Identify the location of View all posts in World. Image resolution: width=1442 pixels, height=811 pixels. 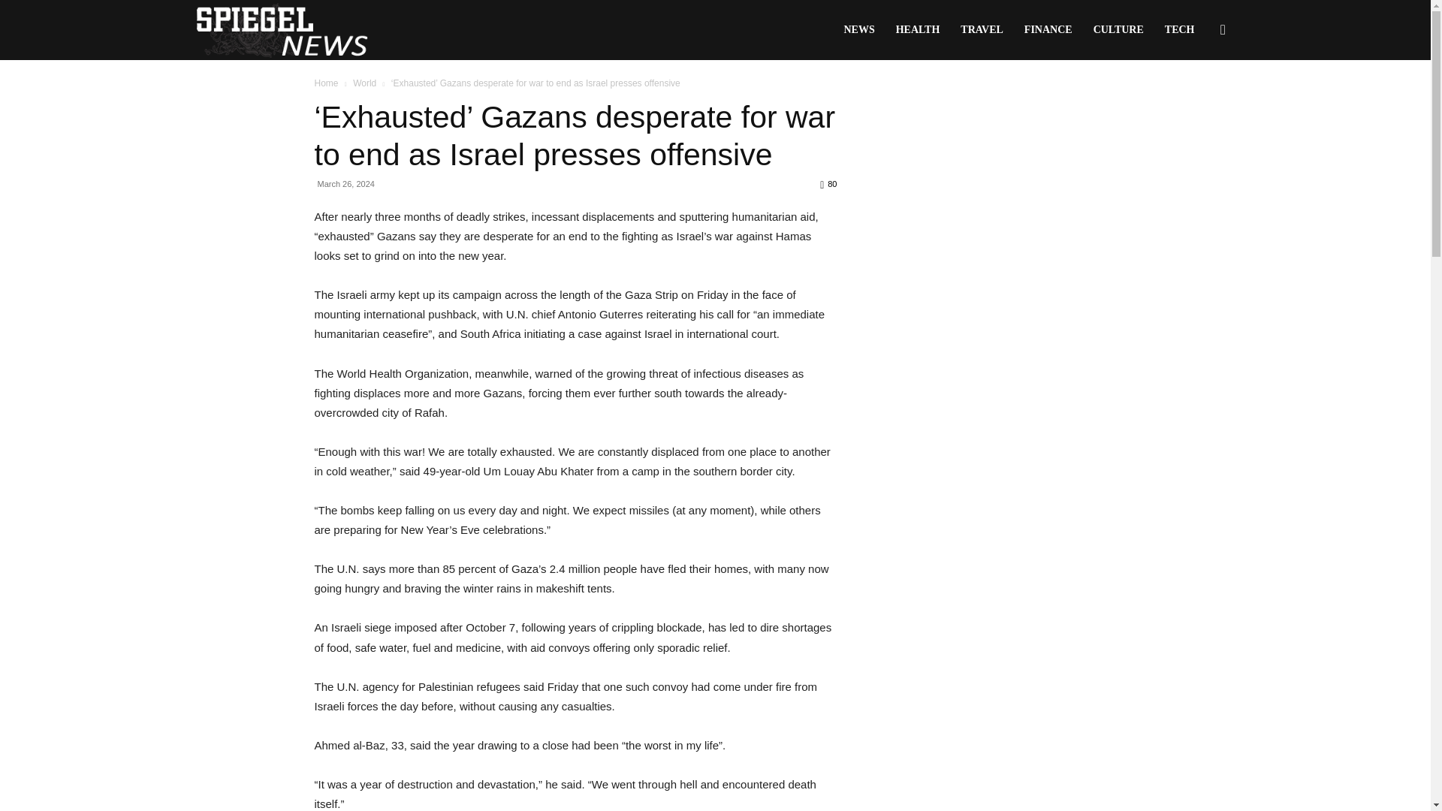
(365, 83).